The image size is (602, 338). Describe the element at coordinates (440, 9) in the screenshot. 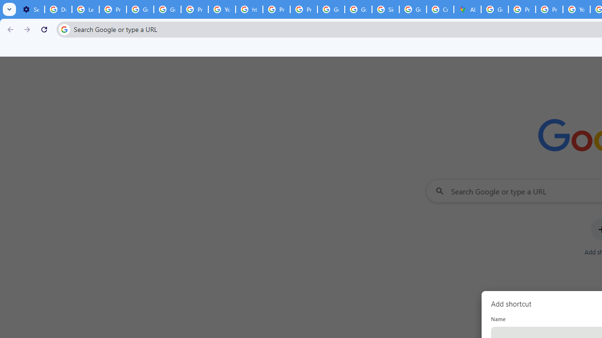

I see `Create your Google Account` at that location.